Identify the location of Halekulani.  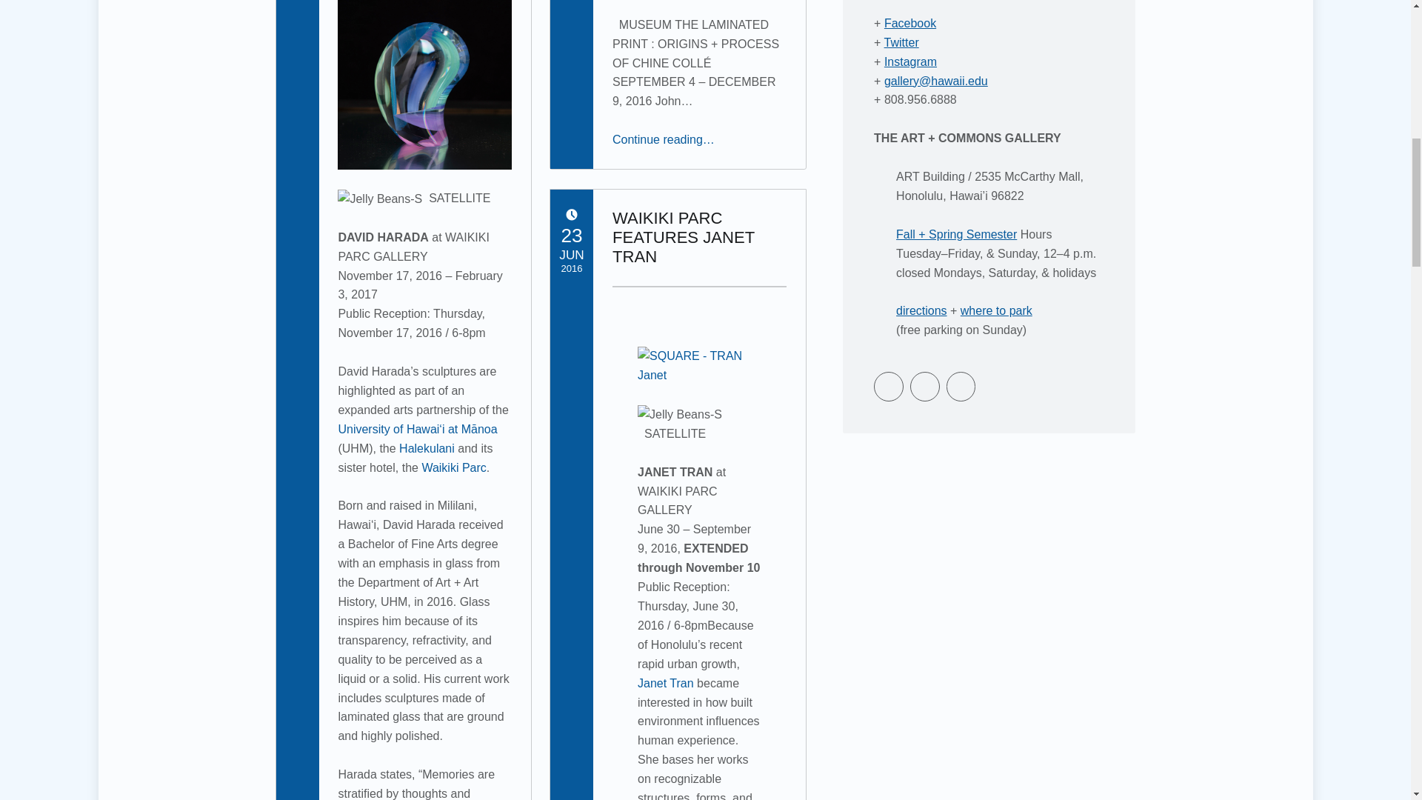
(427, 449).